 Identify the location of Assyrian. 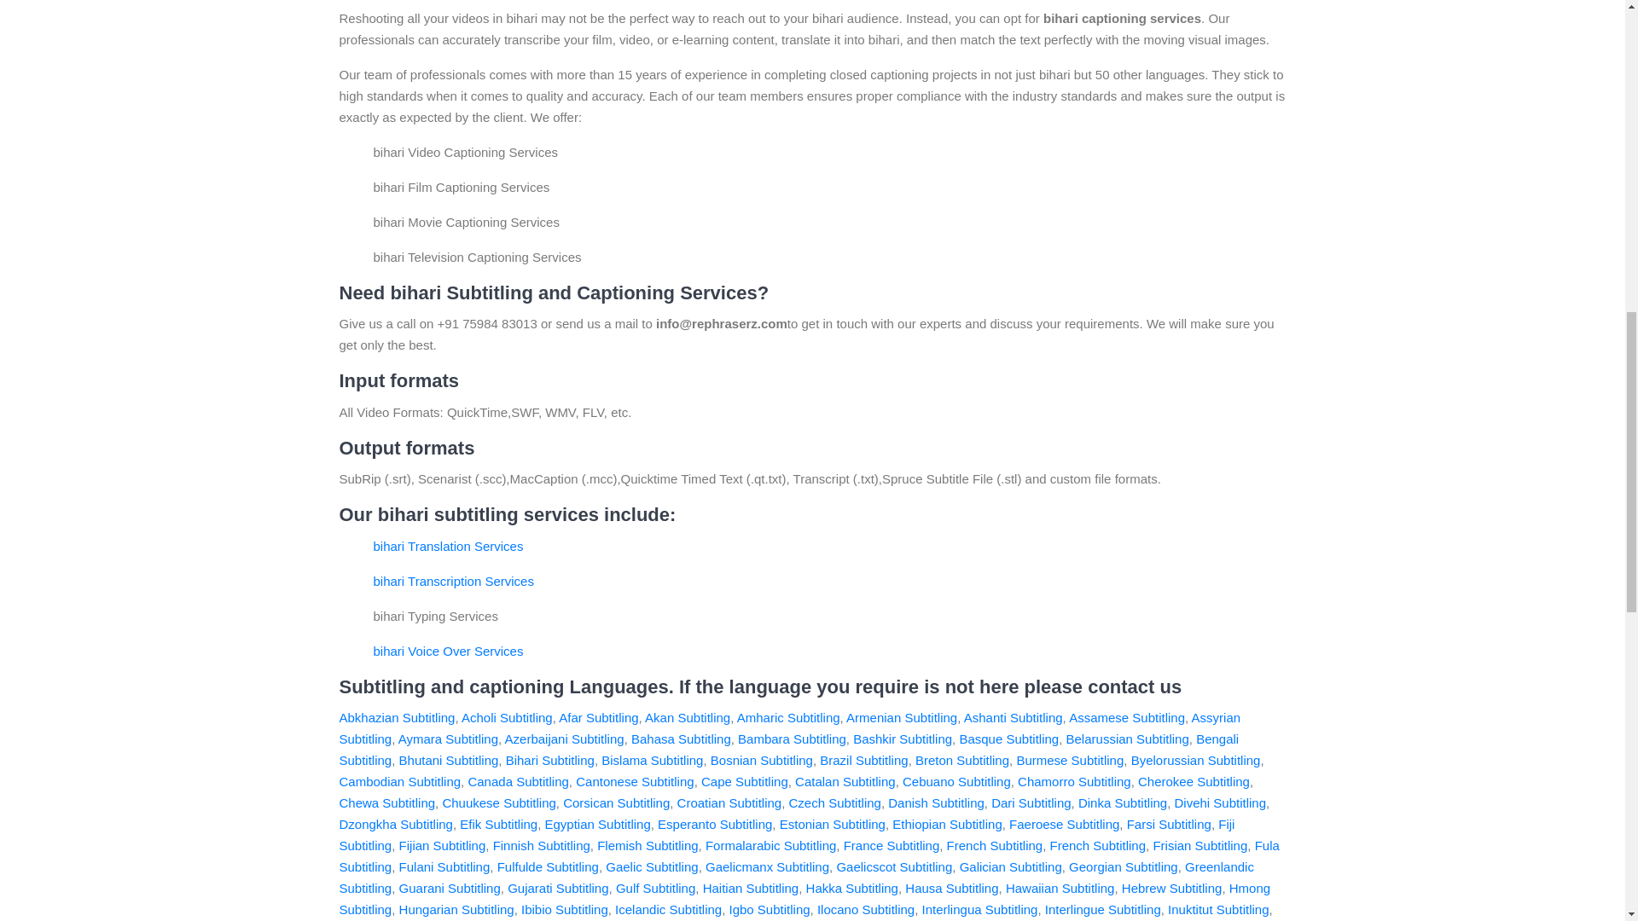
(790, 727).